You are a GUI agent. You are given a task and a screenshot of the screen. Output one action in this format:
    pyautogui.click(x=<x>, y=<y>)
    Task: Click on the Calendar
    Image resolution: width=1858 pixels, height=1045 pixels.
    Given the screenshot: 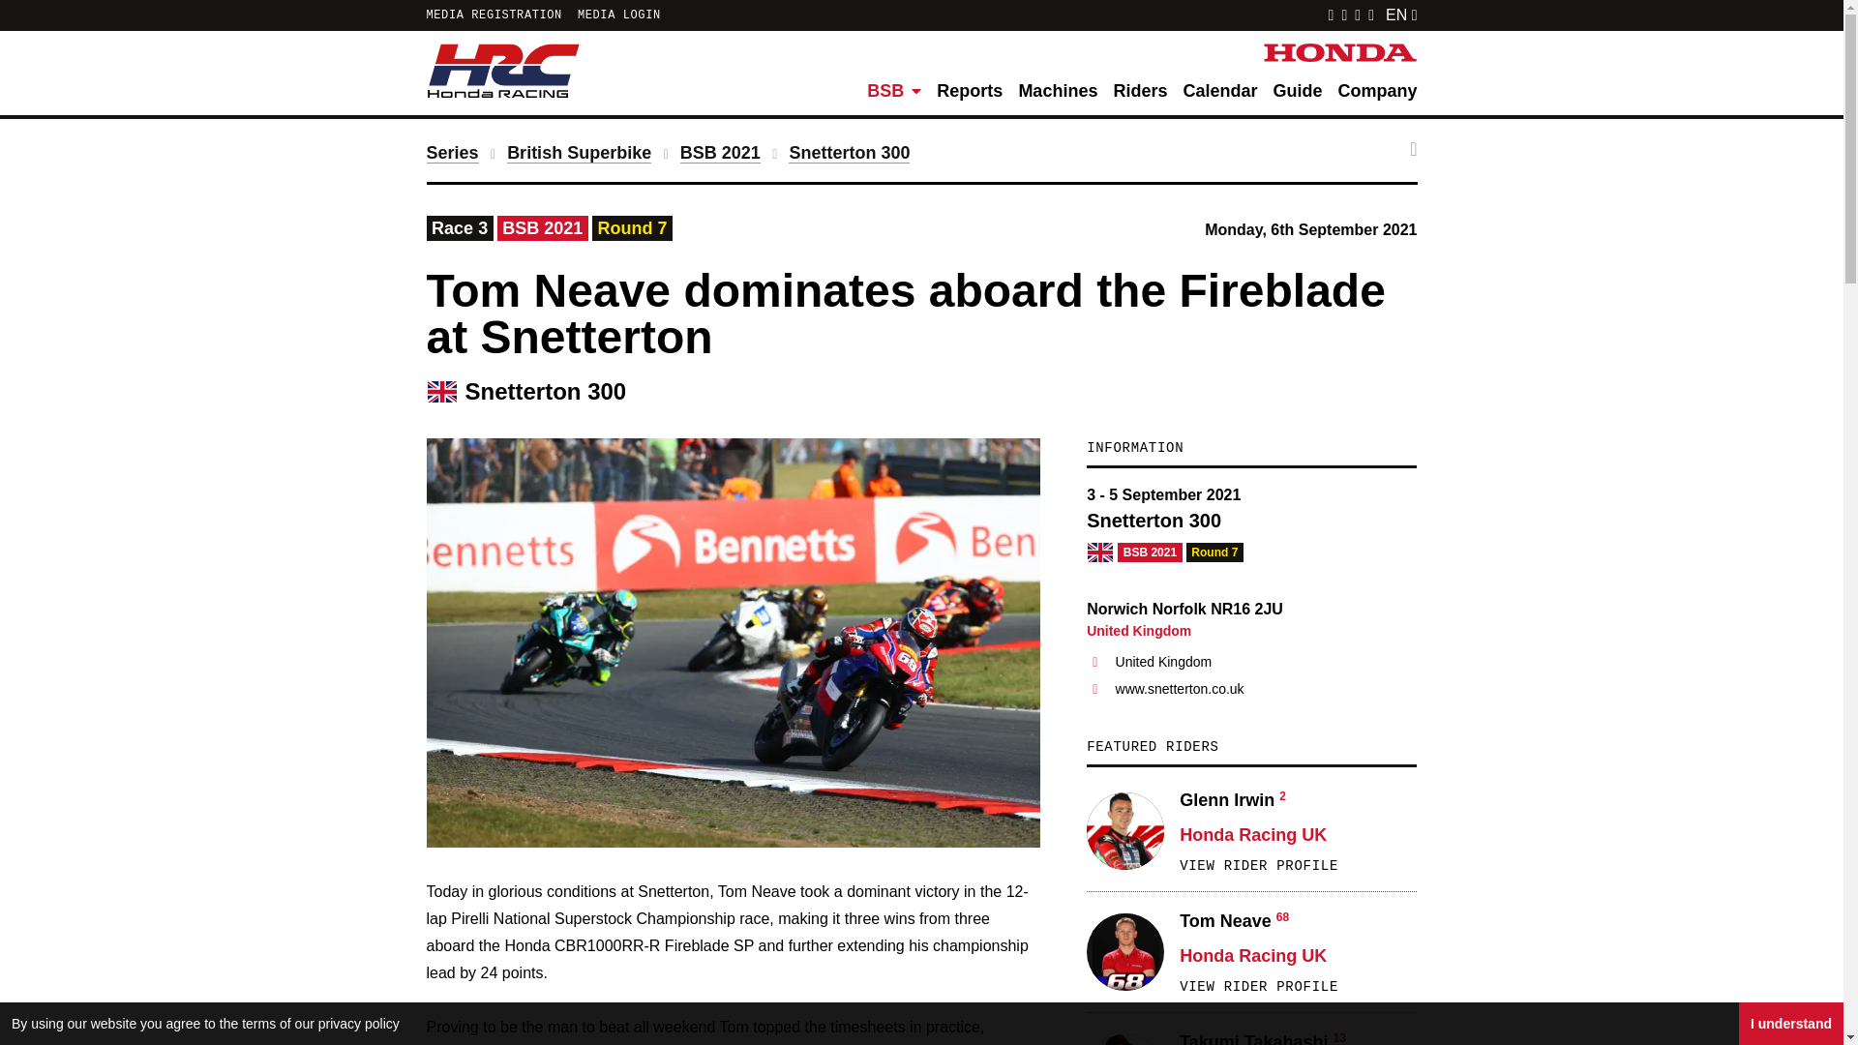 What is the action you would take?
    pyautogui.click(x=1219, y=91)
    